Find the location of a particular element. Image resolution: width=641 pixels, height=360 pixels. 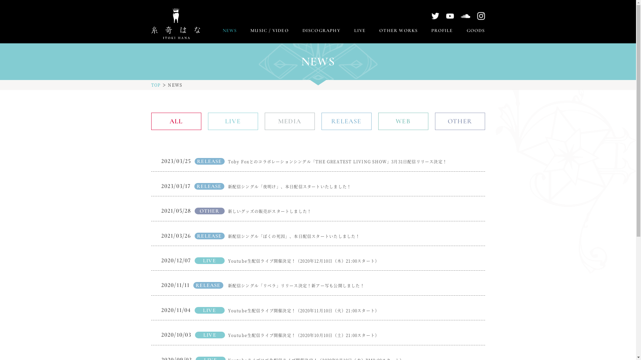

MEDIA is located at coordinates (289, 121).